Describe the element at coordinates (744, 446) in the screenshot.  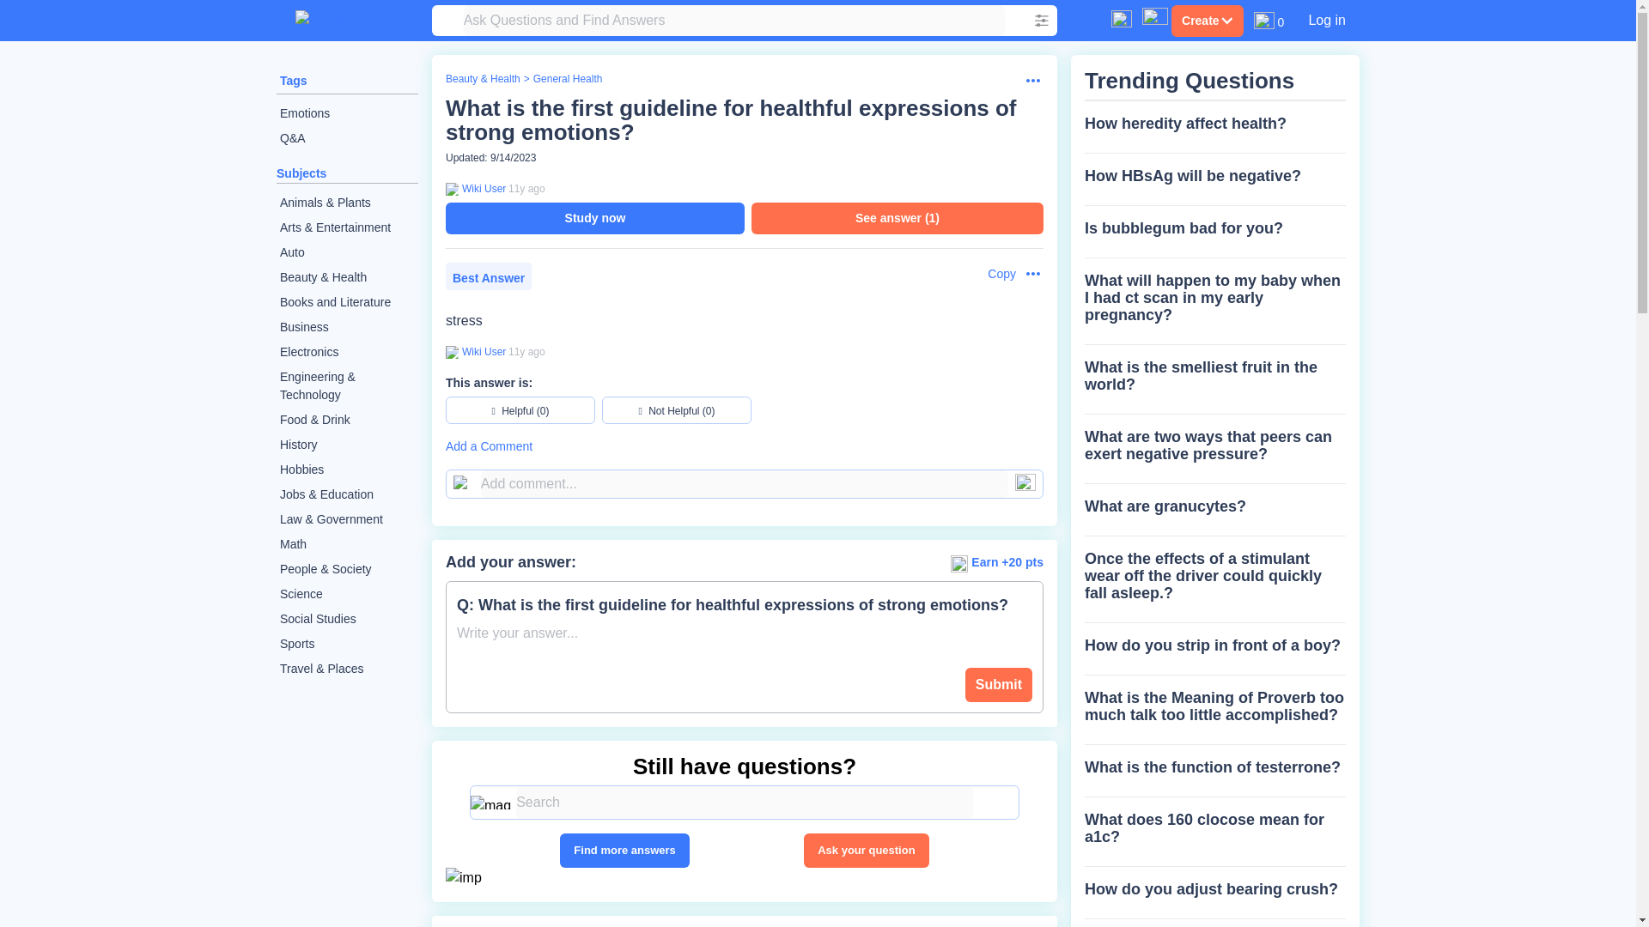
I see `Add a Comment` at that location.